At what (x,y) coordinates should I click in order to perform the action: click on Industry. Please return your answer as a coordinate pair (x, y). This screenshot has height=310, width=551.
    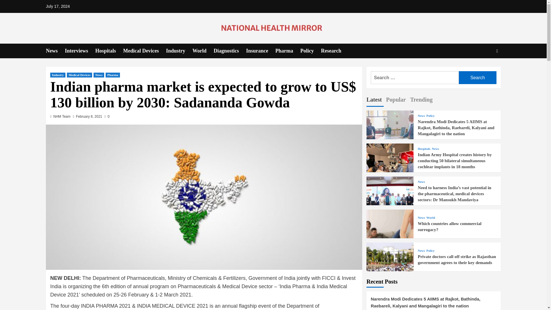
    Looking at the image, I should click on (58, 75).